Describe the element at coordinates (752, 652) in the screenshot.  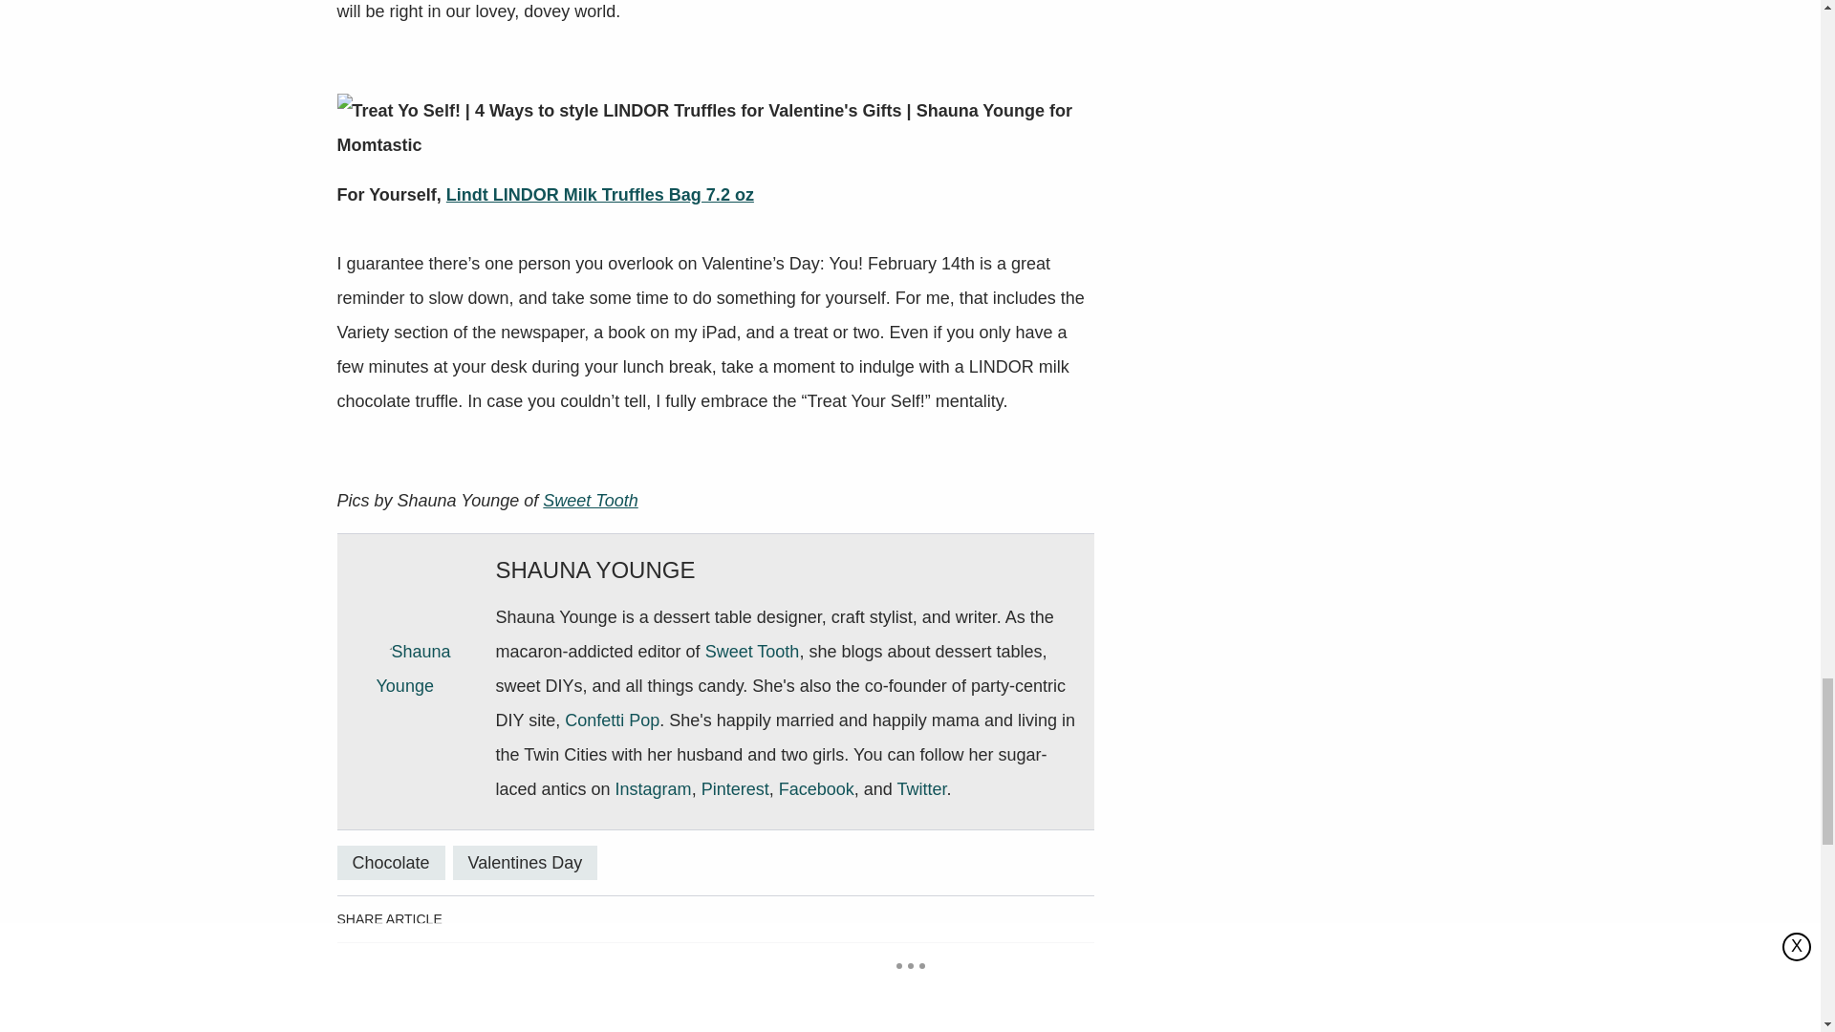
I see `Sweet Tooth` at that location.